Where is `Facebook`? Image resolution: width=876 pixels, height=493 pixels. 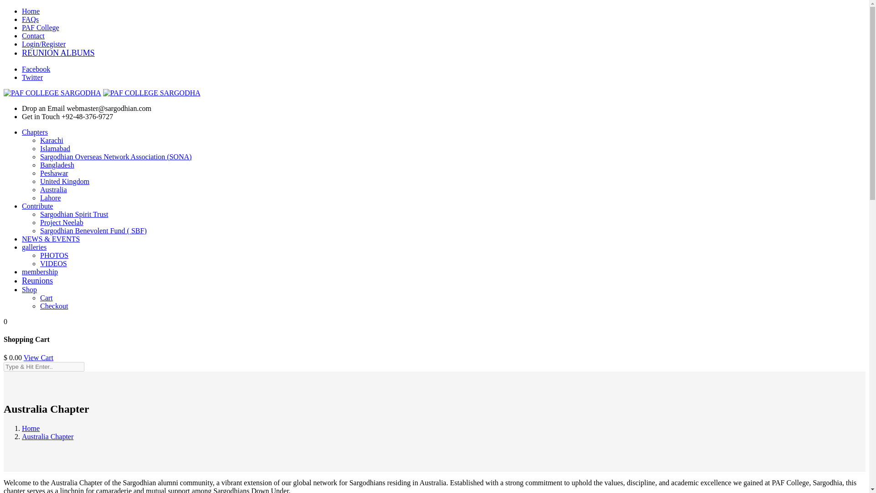 Facebook is located at coordinates (36, 68).